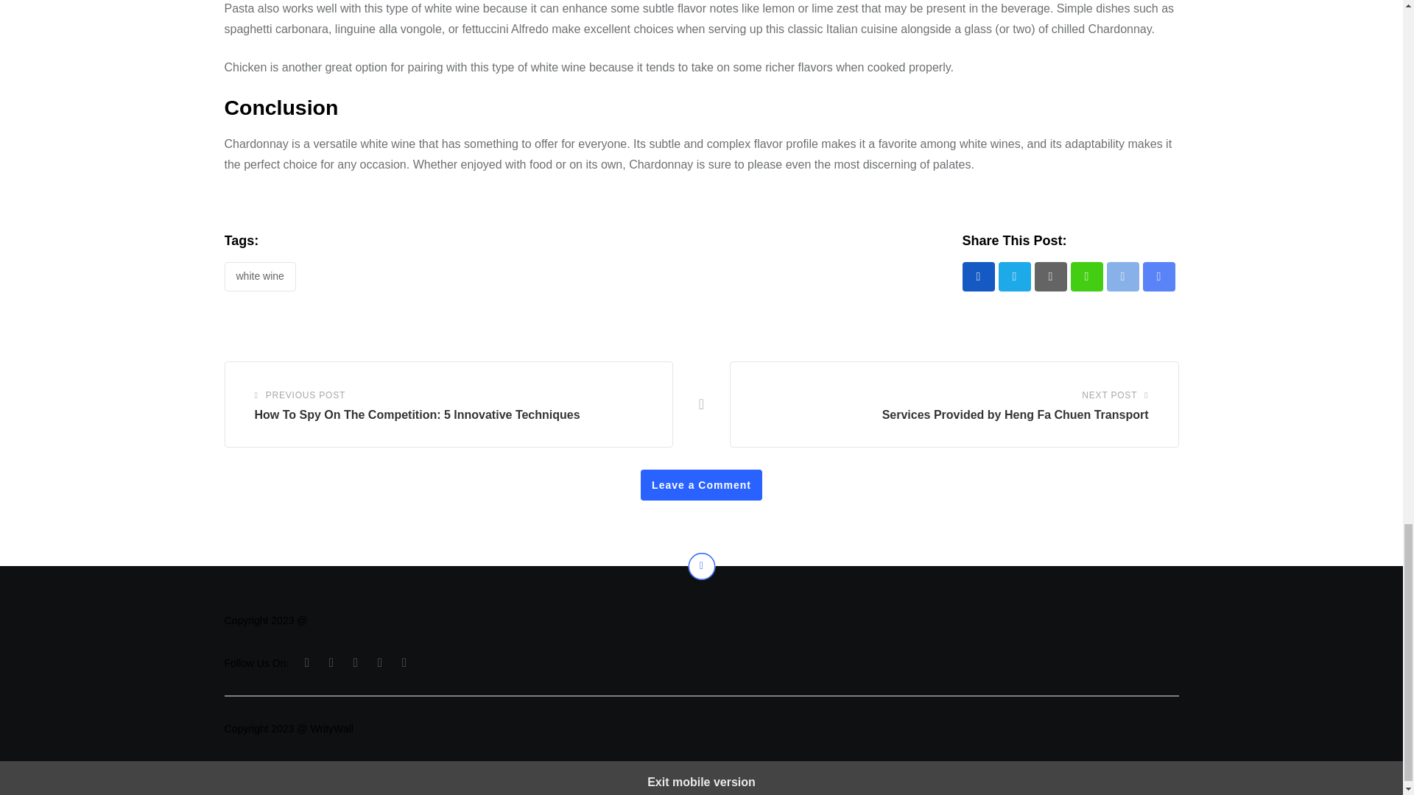 This screenshot has height=795, width=1414. I want to click on PREVIOUS POST, so click(305, 395).